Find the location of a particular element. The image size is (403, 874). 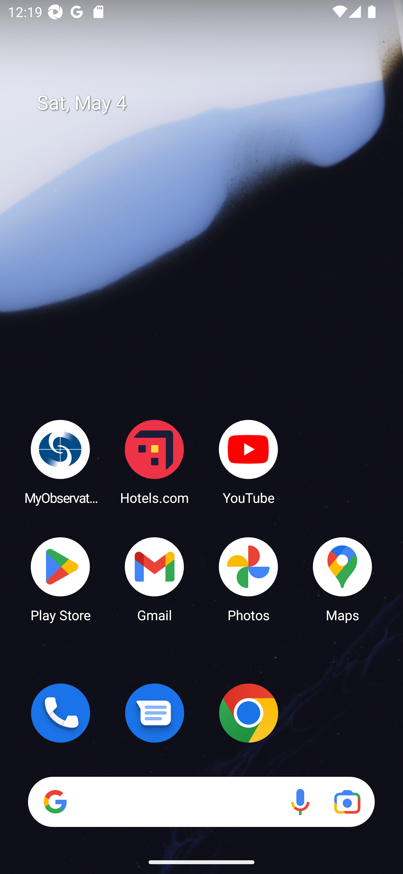

Phone is located at coordinates (60, 713).